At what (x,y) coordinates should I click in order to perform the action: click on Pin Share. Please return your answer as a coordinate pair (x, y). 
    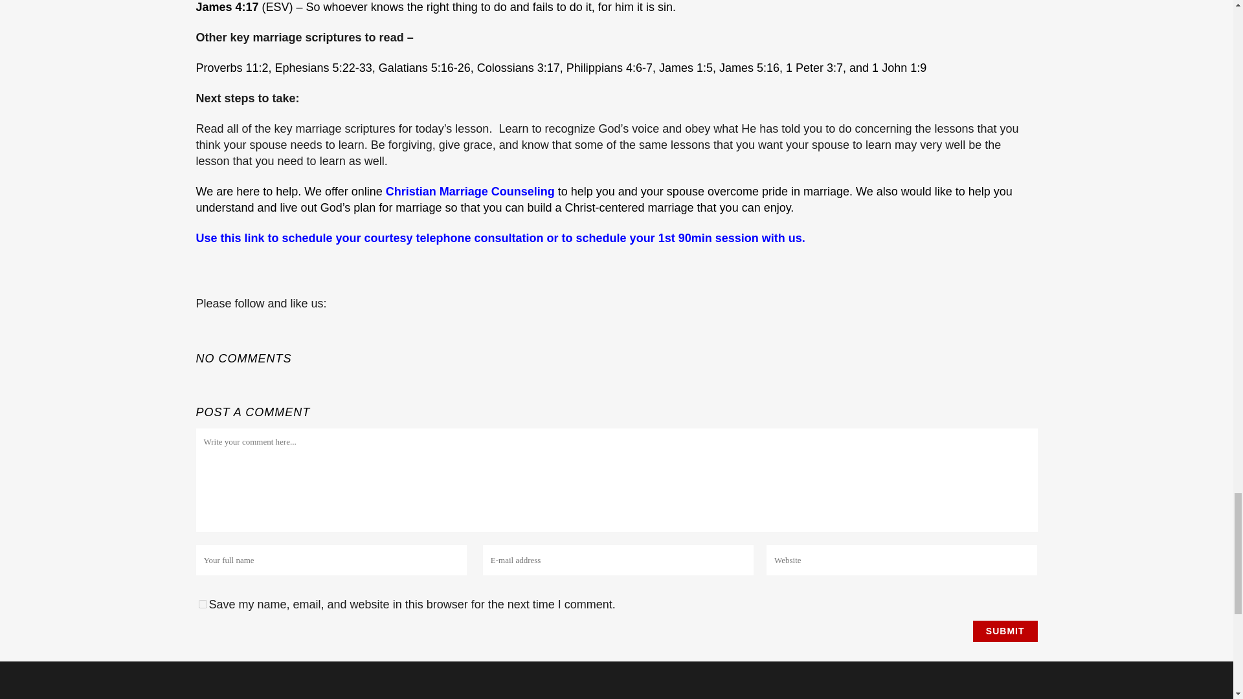
    Looking at the image, I should click on (247, 318).